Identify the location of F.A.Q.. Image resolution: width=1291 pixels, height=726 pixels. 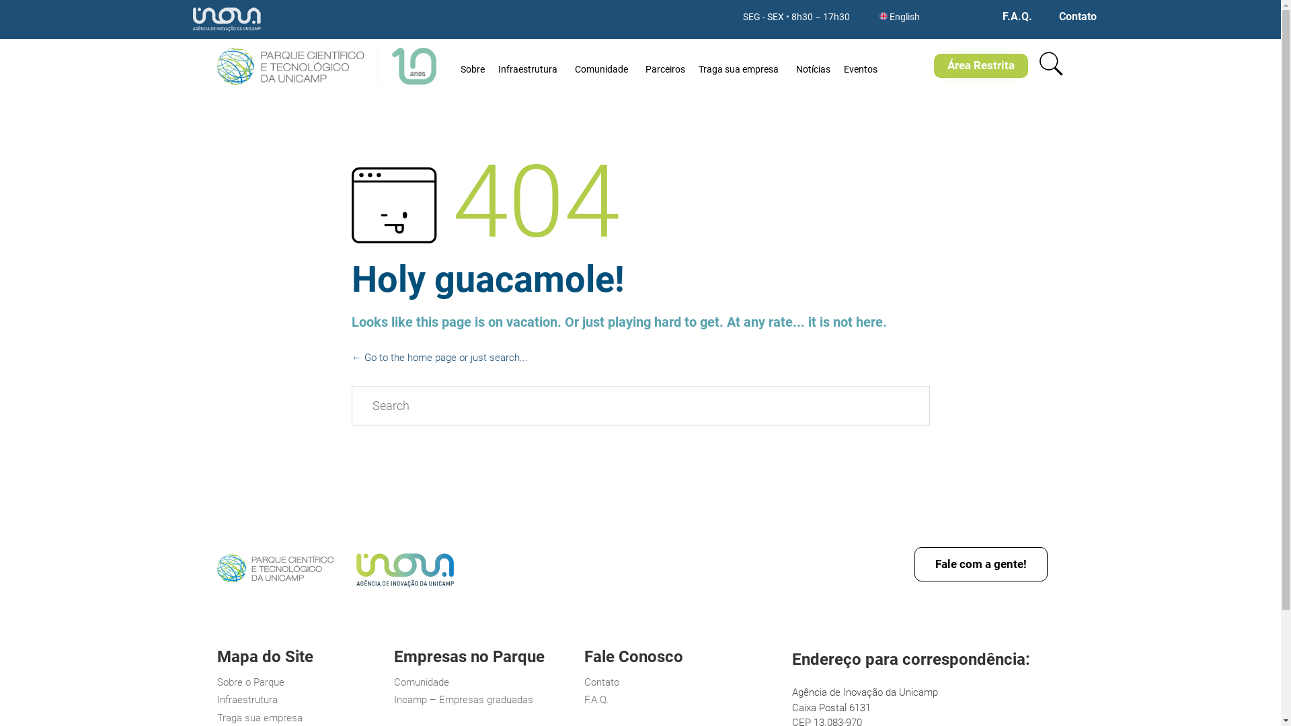
(685, 700).